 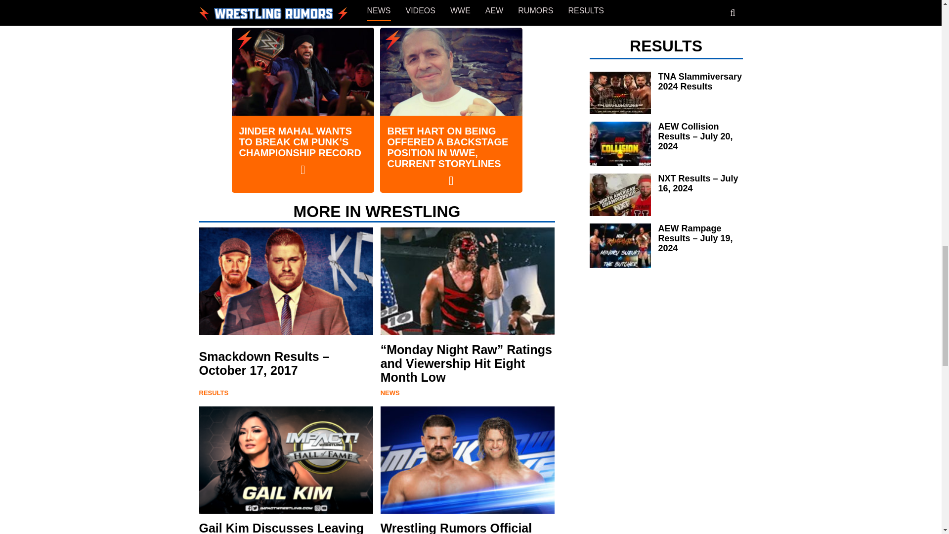 I want to click on News, so click(x=389, y=393).